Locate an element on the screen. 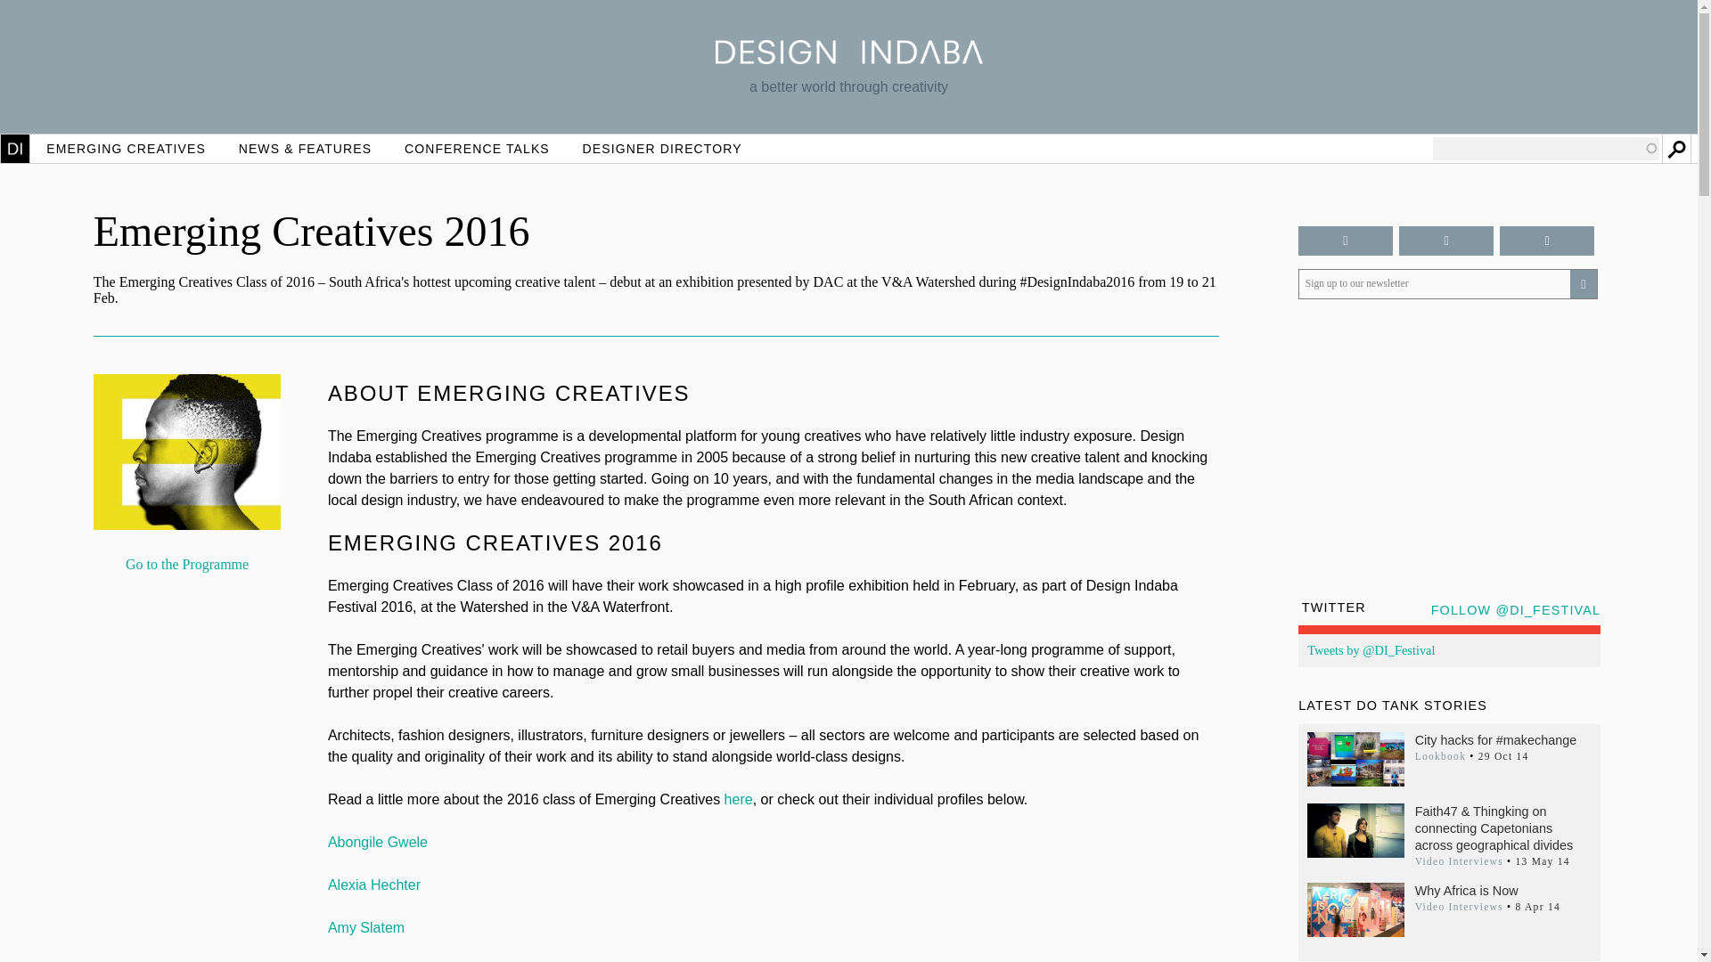 The height and width of the screenshot is (962, 1711). EMERGING CREATIVES is located at coordinates (127, 148).